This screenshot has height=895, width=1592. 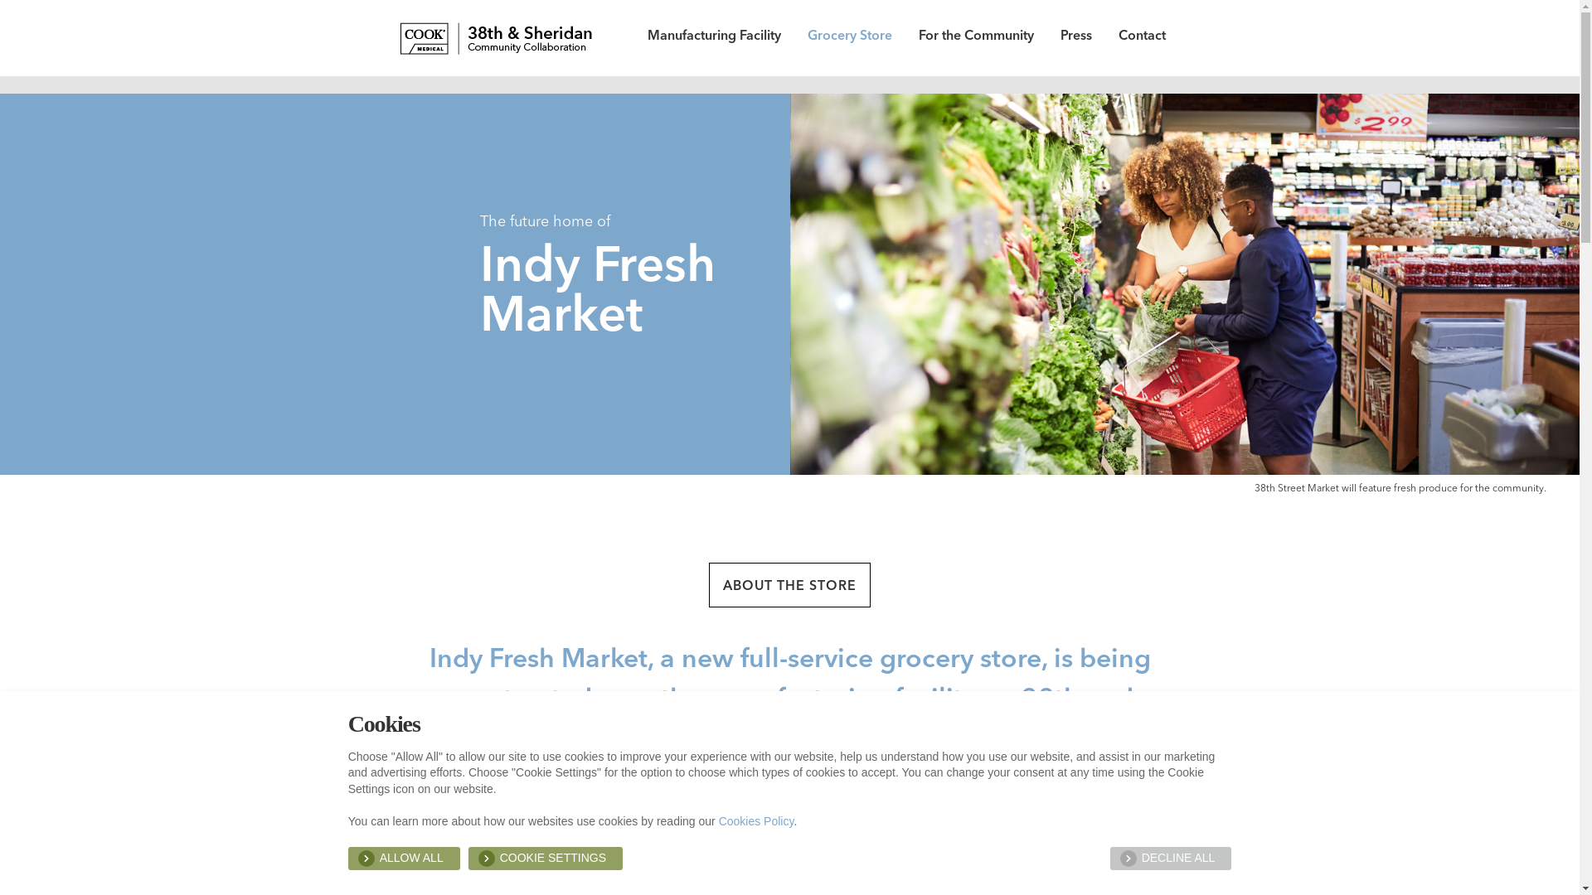 I want to click on For the Community, so click(x=977, y=38).